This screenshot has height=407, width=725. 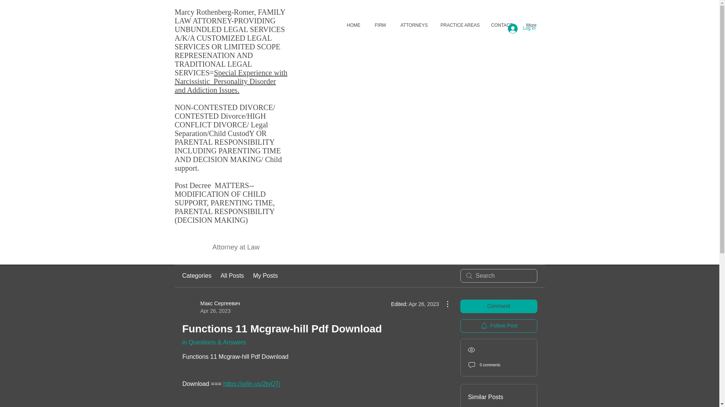 What do you see at coordinates (232, 276) in the screenshot?
I see `All Posts` at bounding box center [232, 276].